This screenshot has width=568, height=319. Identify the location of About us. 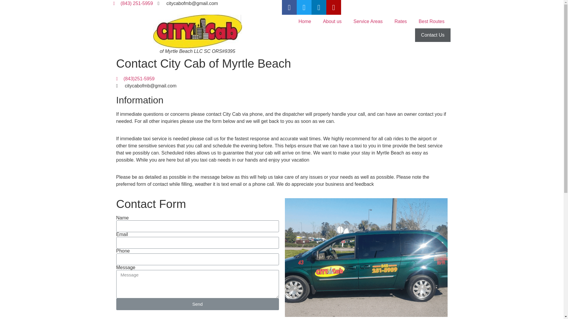
(332, 21).